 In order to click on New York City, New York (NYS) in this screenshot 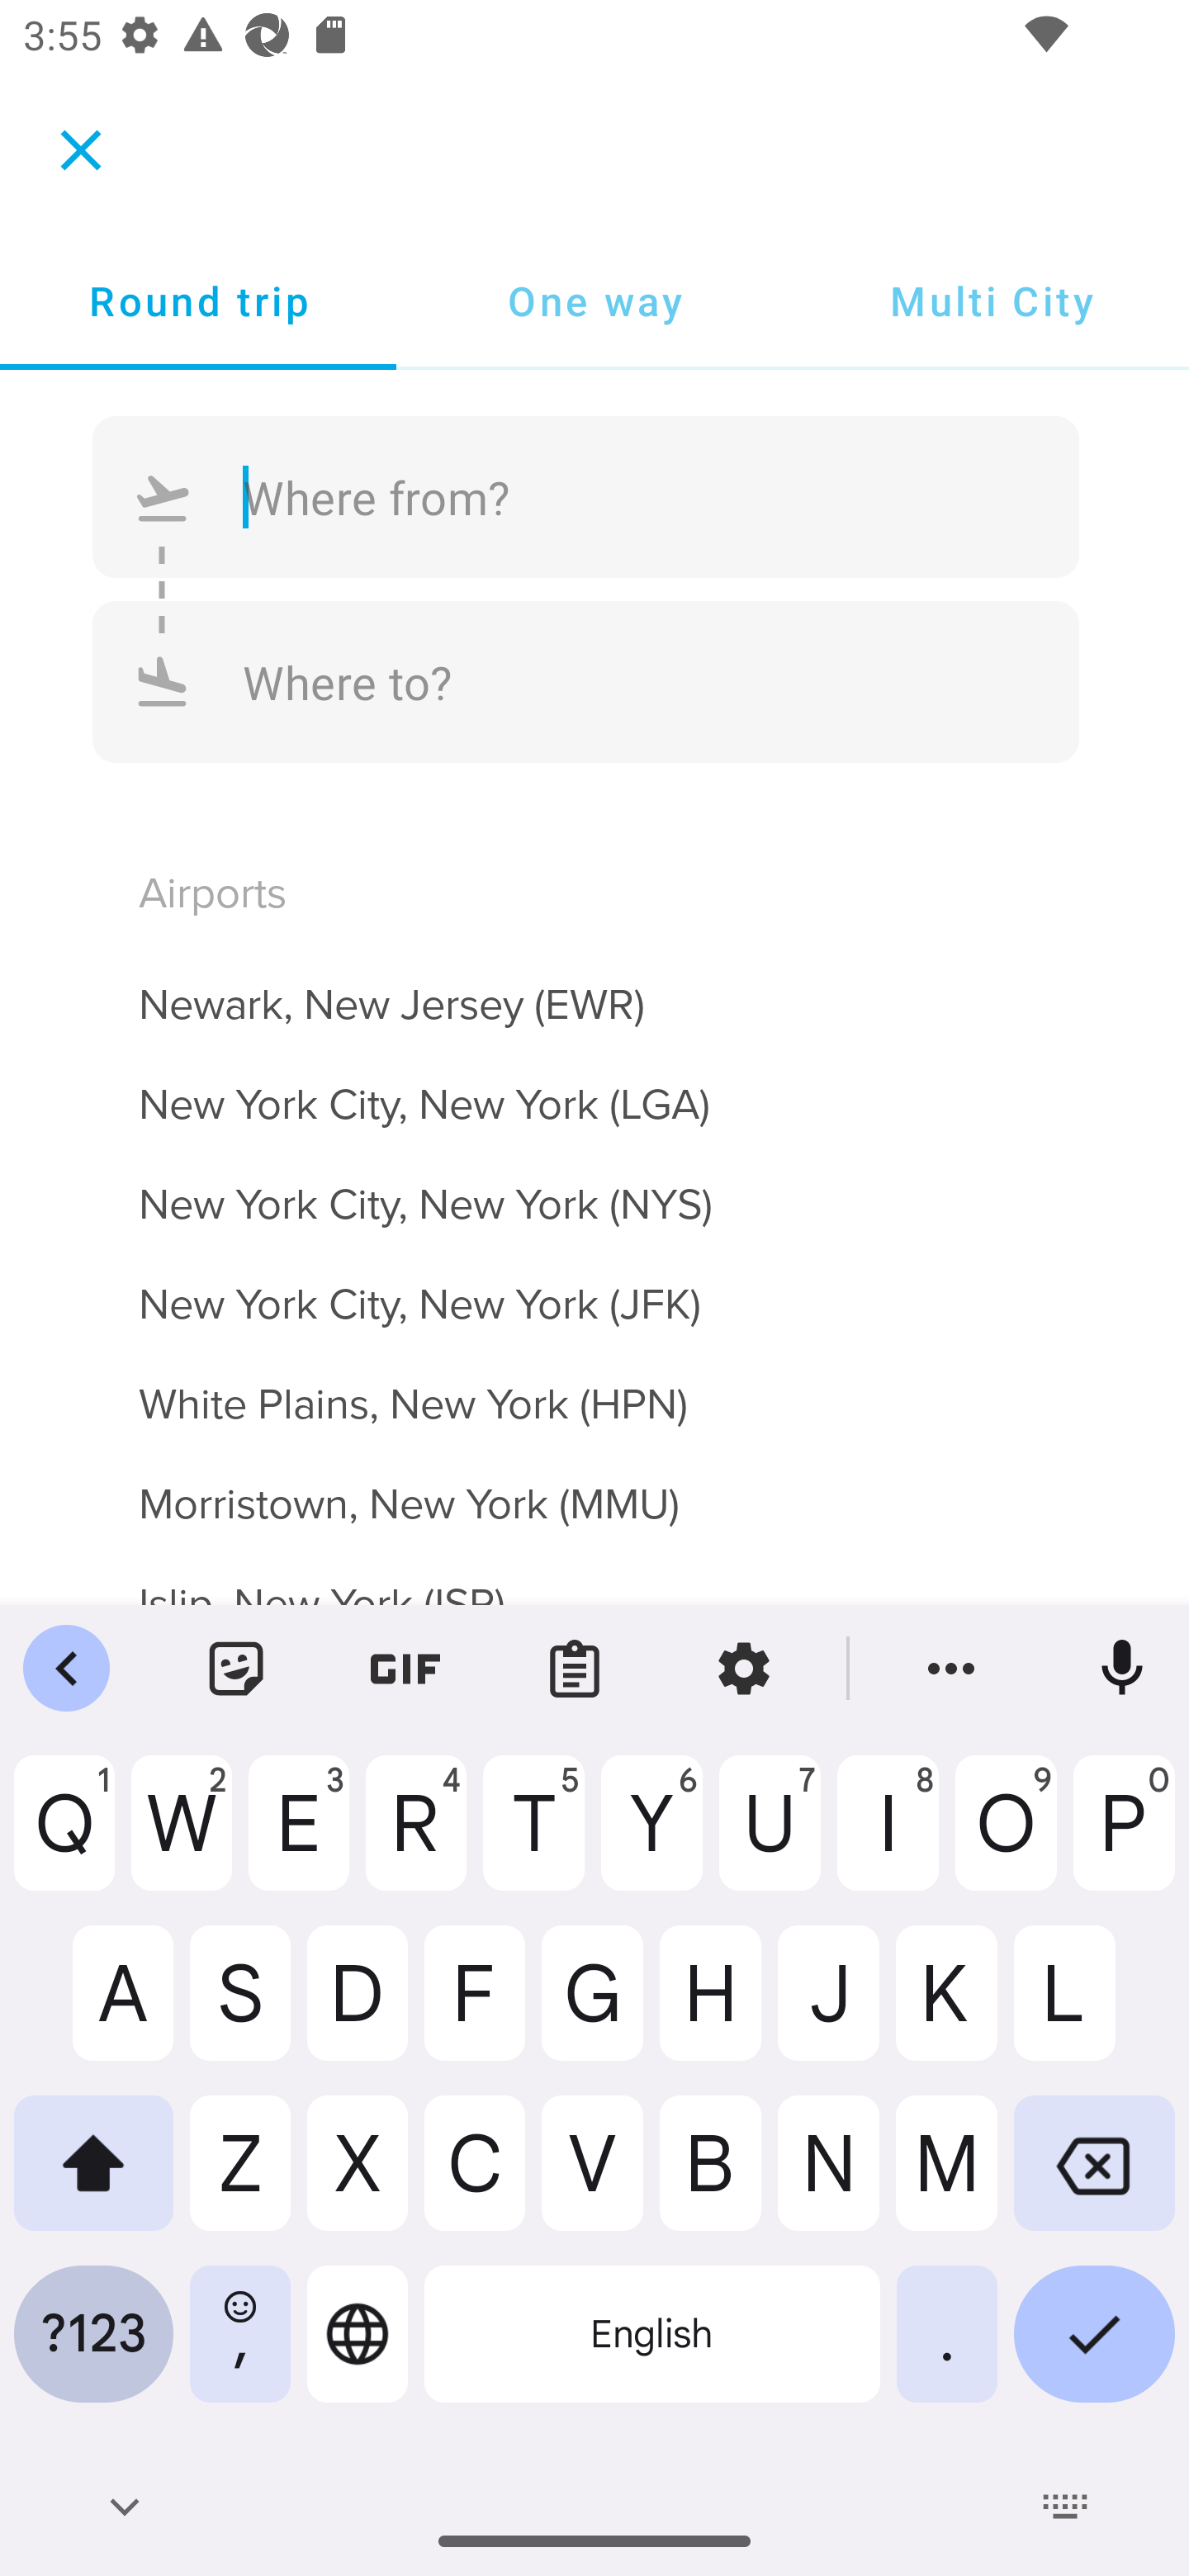, I will do `click(594, 1186)`.